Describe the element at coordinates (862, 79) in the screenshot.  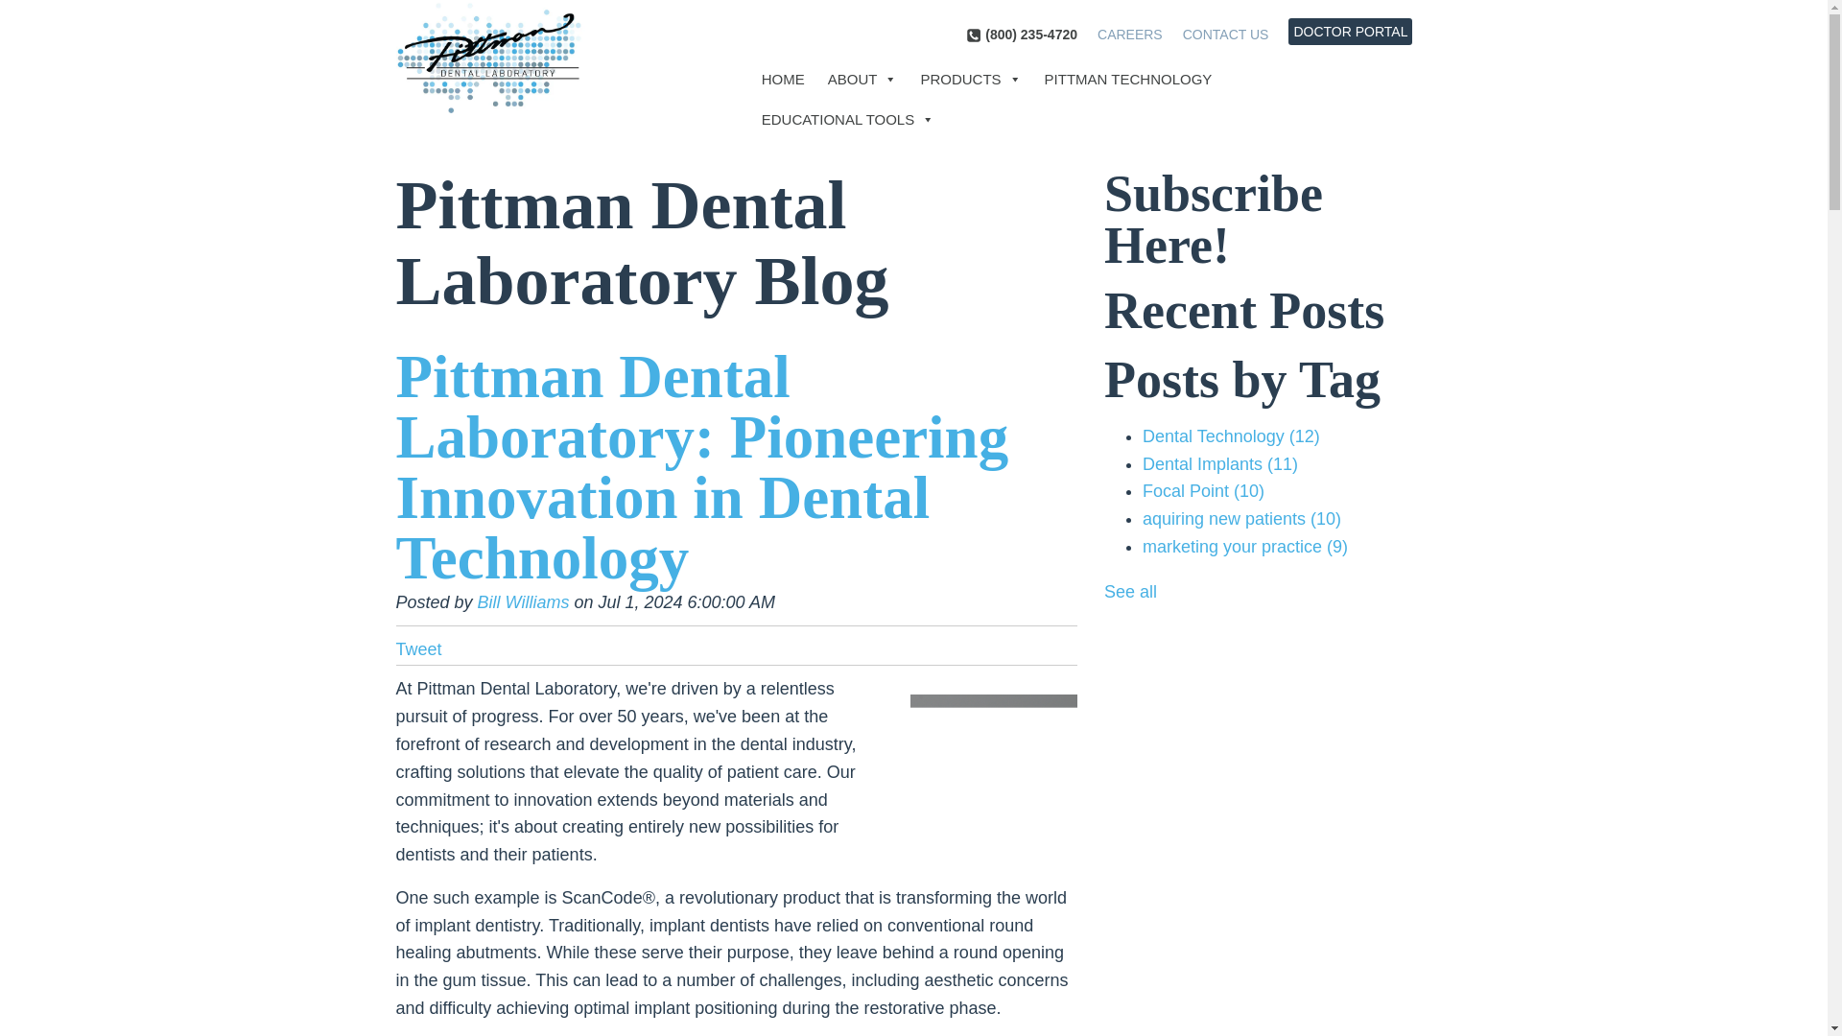
I see `ABOUT` at that location.